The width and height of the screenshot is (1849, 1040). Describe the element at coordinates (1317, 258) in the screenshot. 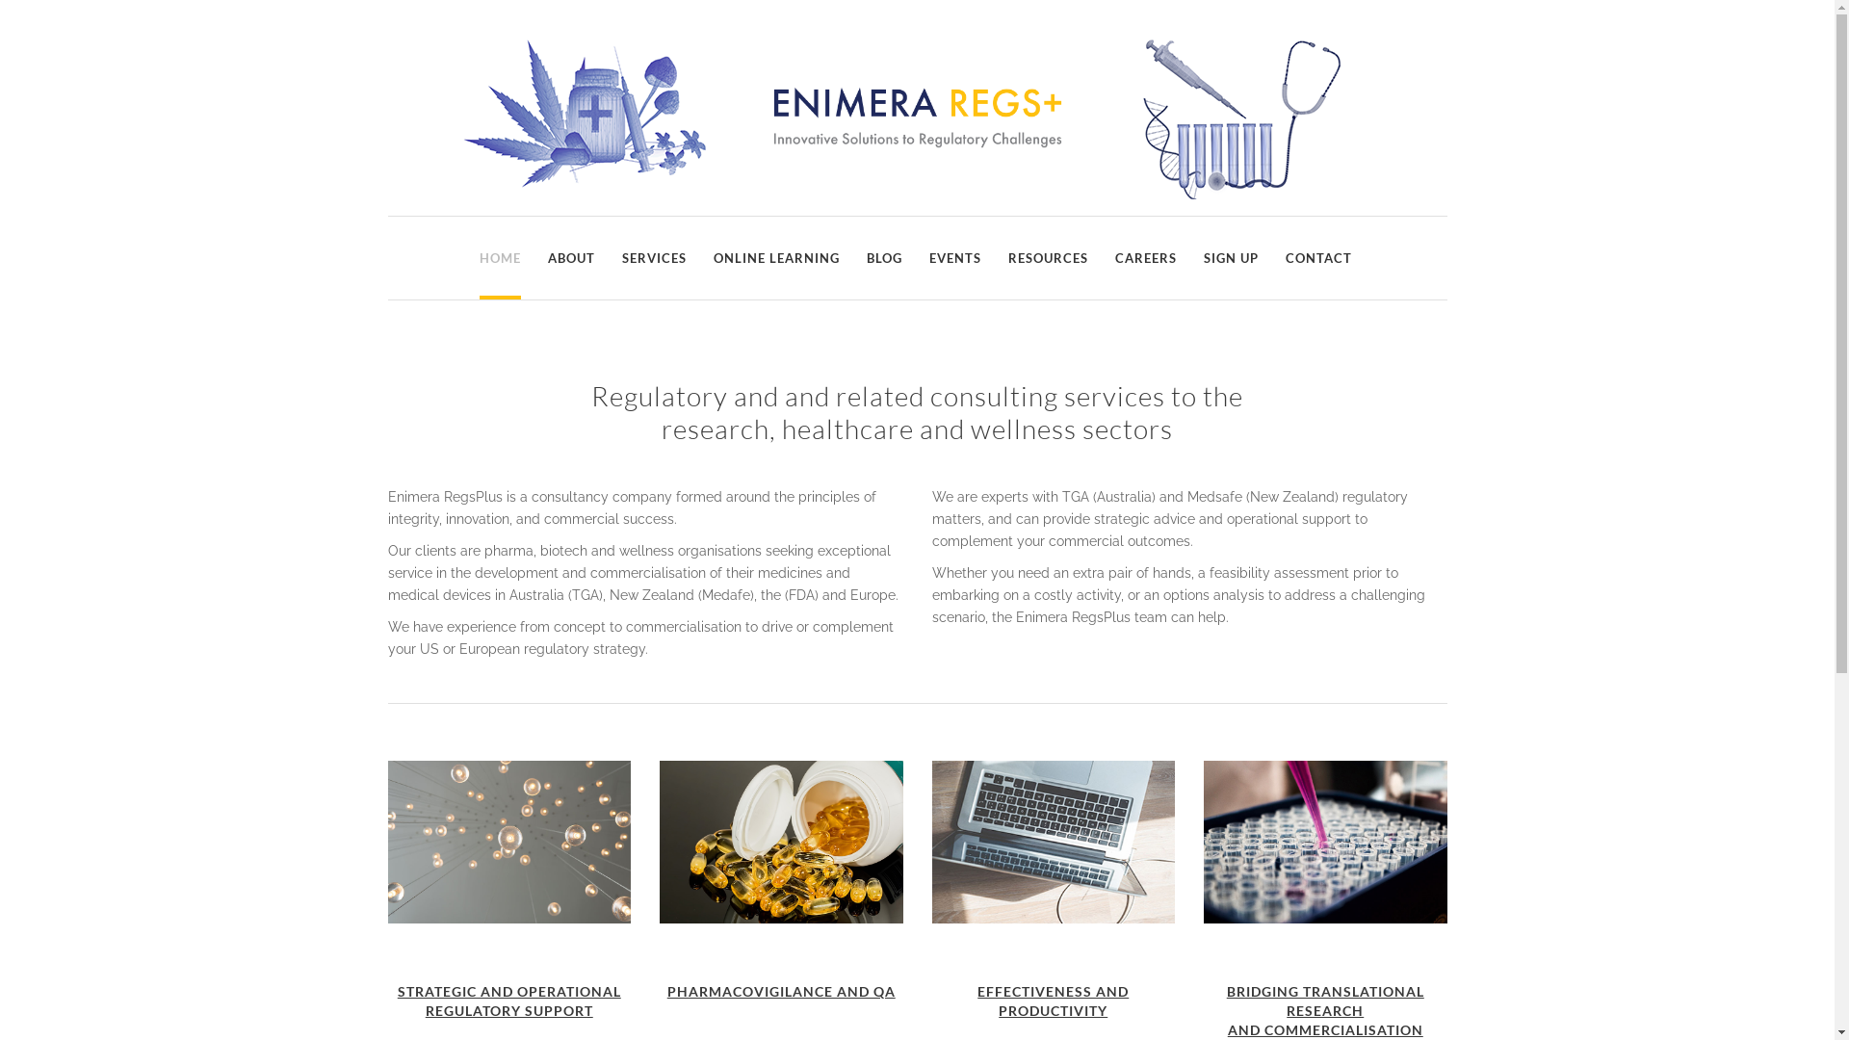

I see `CONTACT` at that location.